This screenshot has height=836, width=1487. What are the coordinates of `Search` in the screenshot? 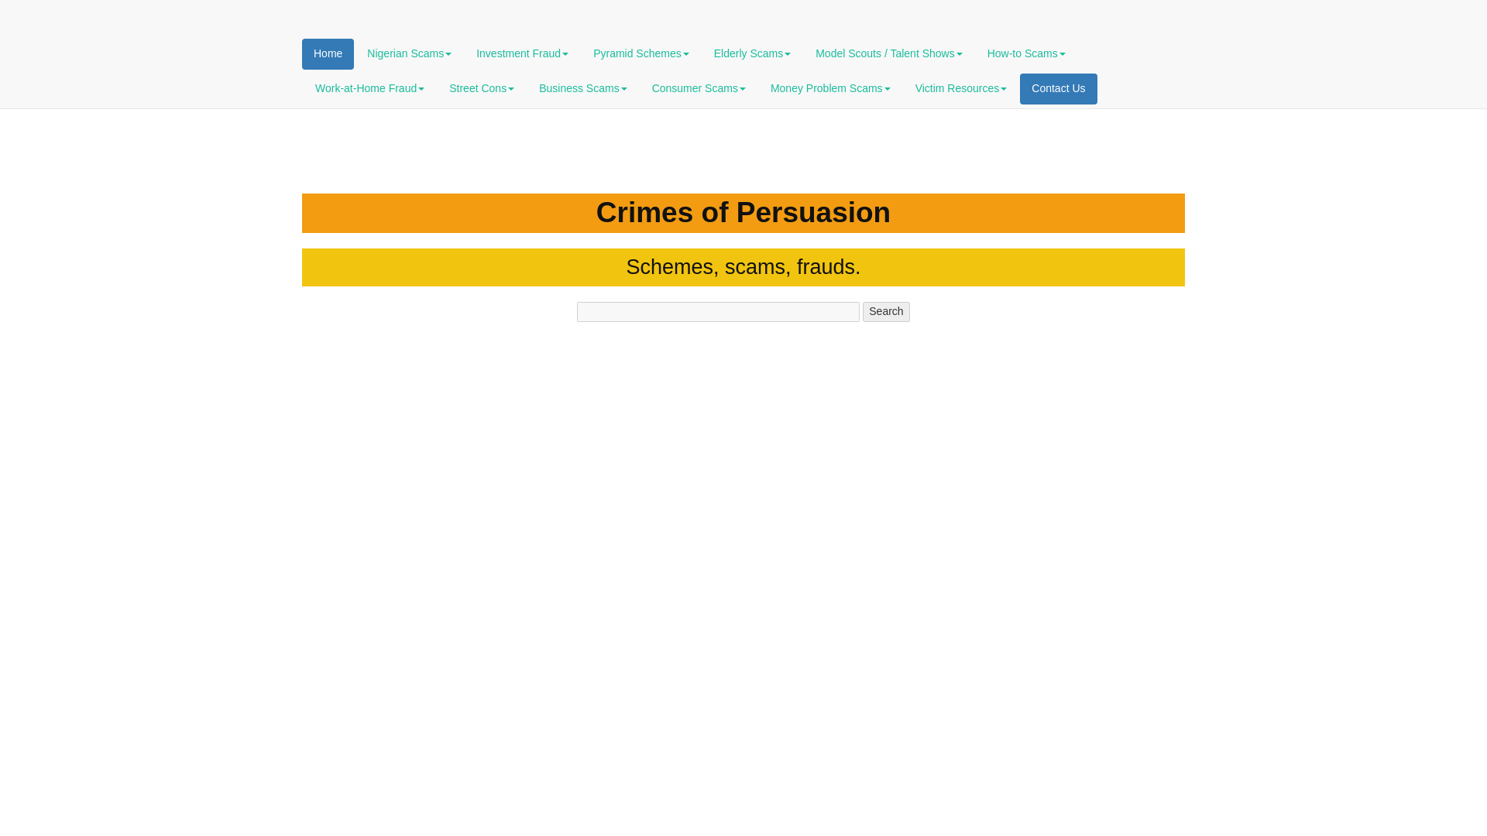 It's located at (885, 311).